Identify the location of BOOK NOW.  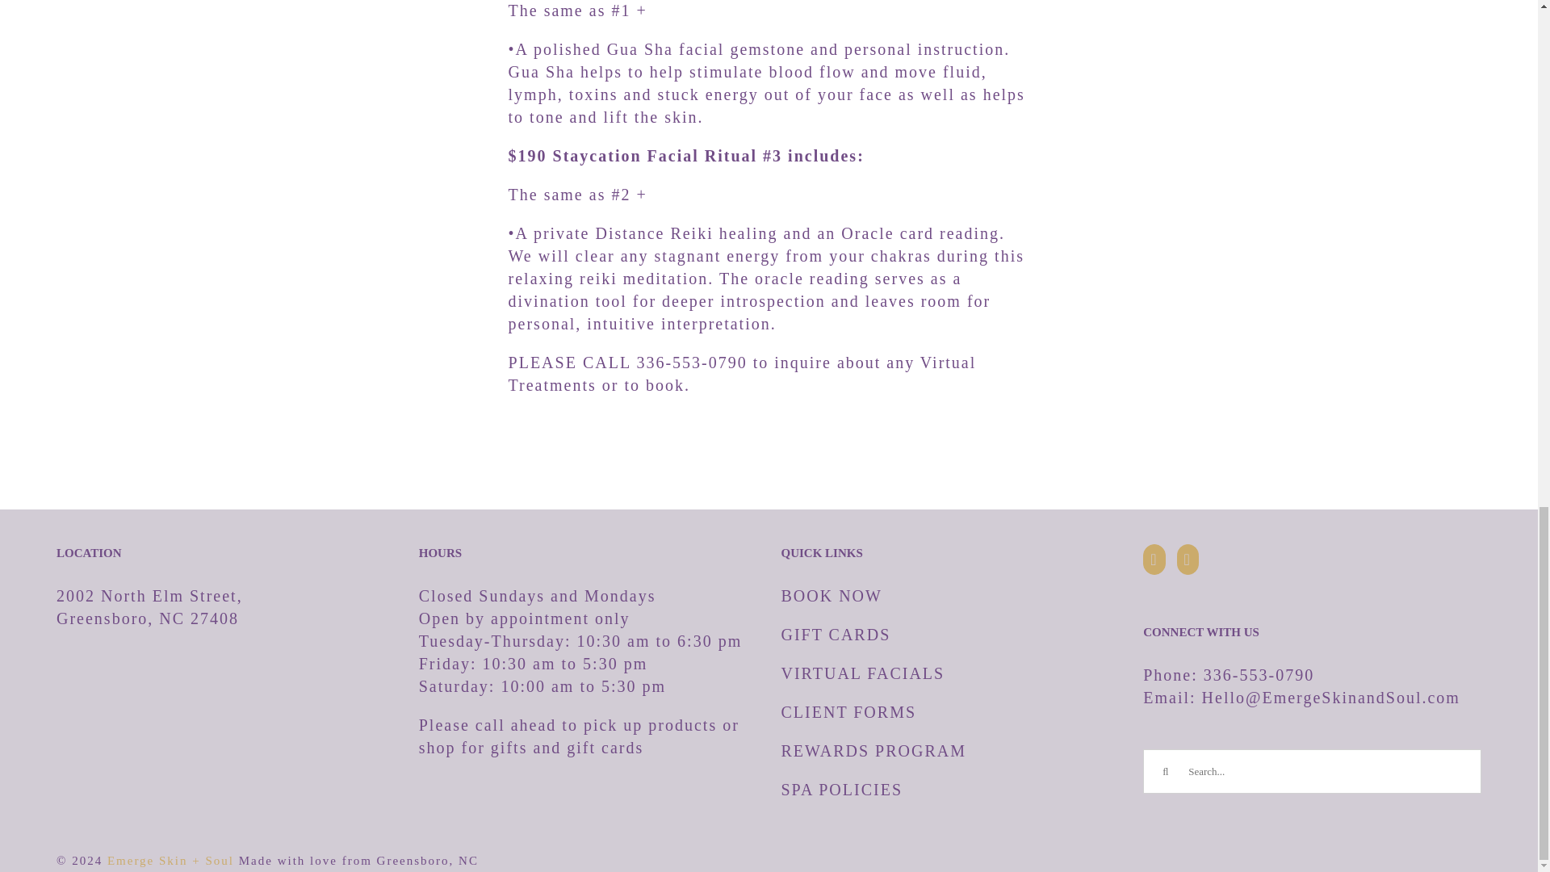
(832, 596).